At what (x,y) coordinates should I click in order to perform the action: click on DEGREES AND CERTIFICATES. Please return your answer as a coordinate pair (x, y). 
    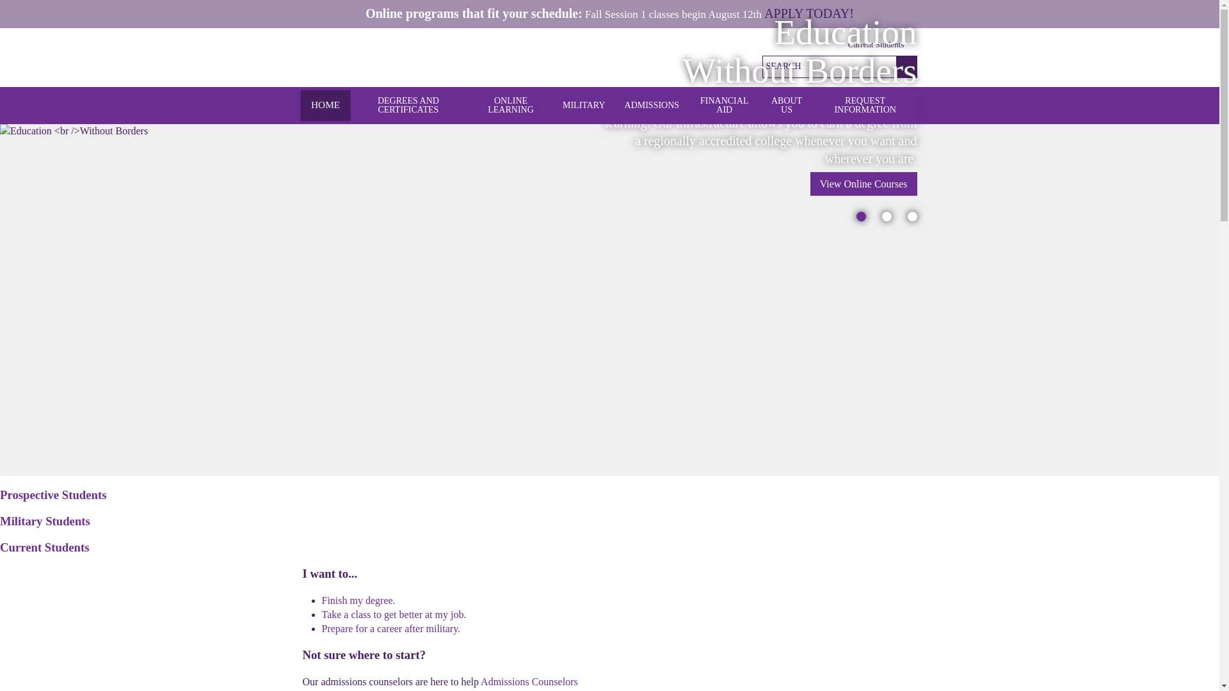
    Looking at the image, I should click on (408, 106).